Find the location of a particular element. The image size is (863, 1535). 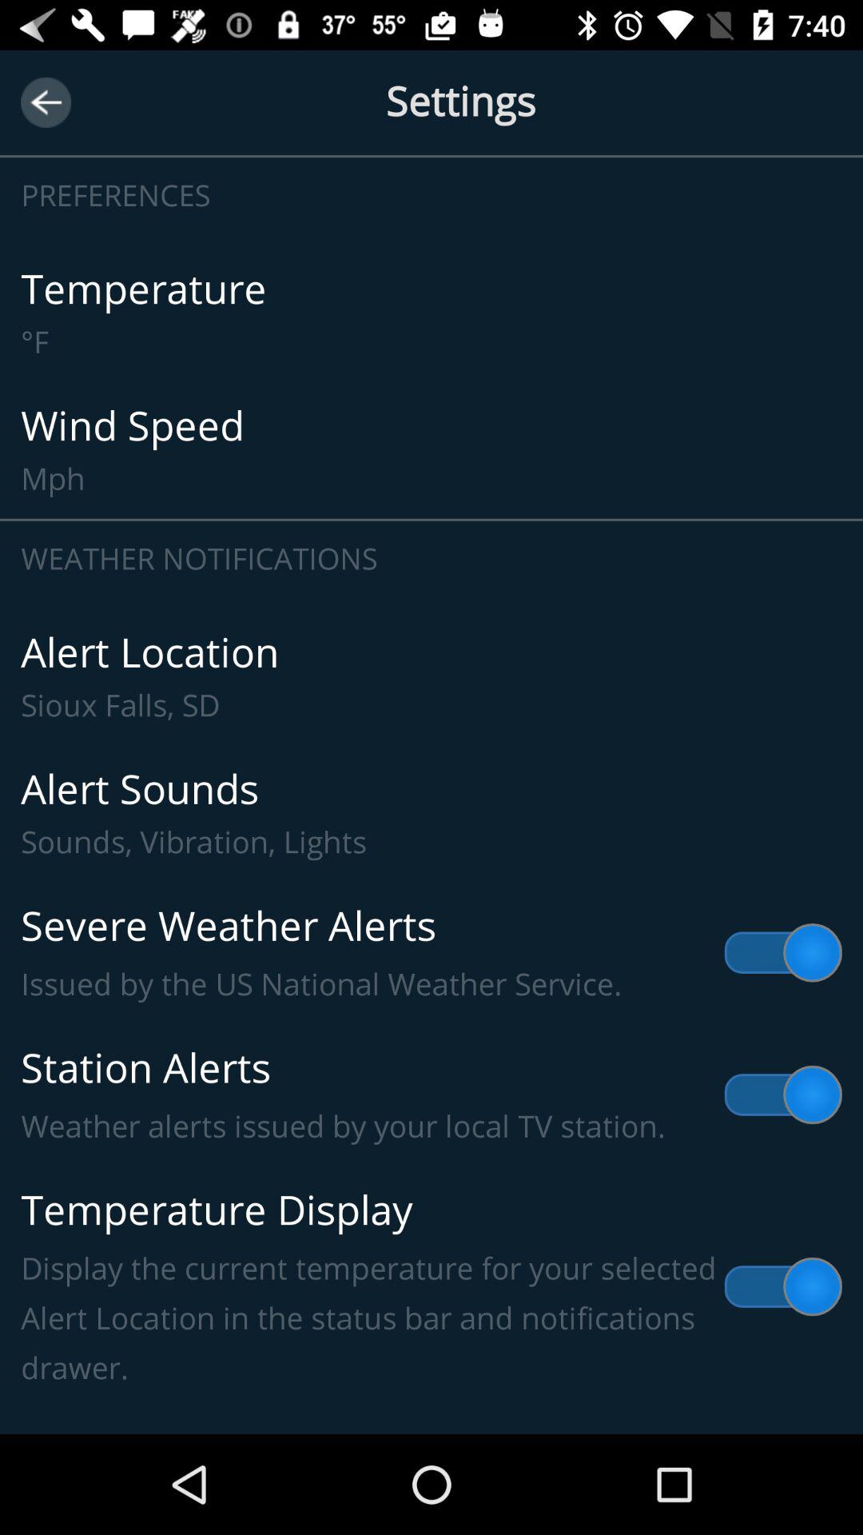

select item below alert location sioux icon is located at coordinates (431, 814).